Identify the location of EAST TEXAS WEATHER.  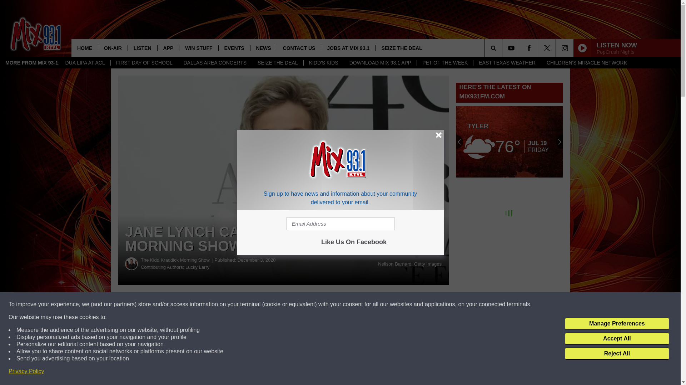
(507, 63).